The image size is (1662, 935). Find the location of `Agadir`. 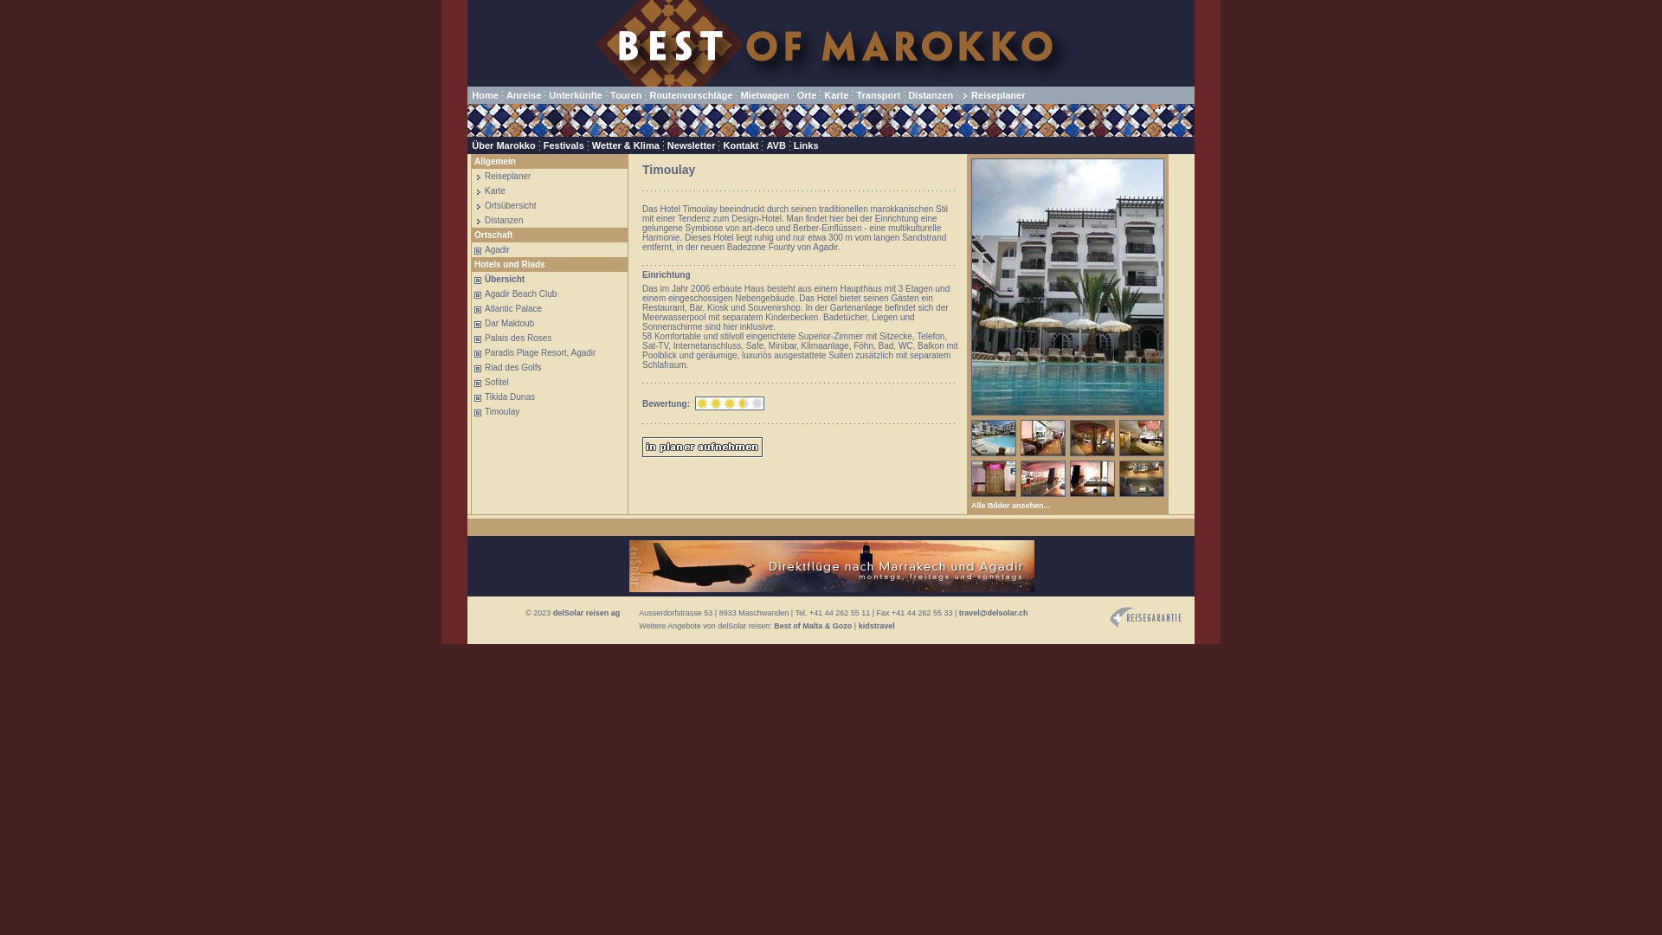

Agadir is located at coordinates (492, 249).